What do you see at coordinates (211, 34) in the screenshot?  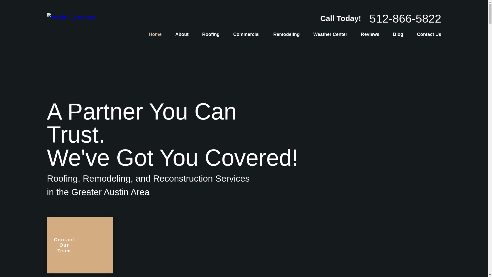 I see `Roofing` at bounding box center [211, 34].